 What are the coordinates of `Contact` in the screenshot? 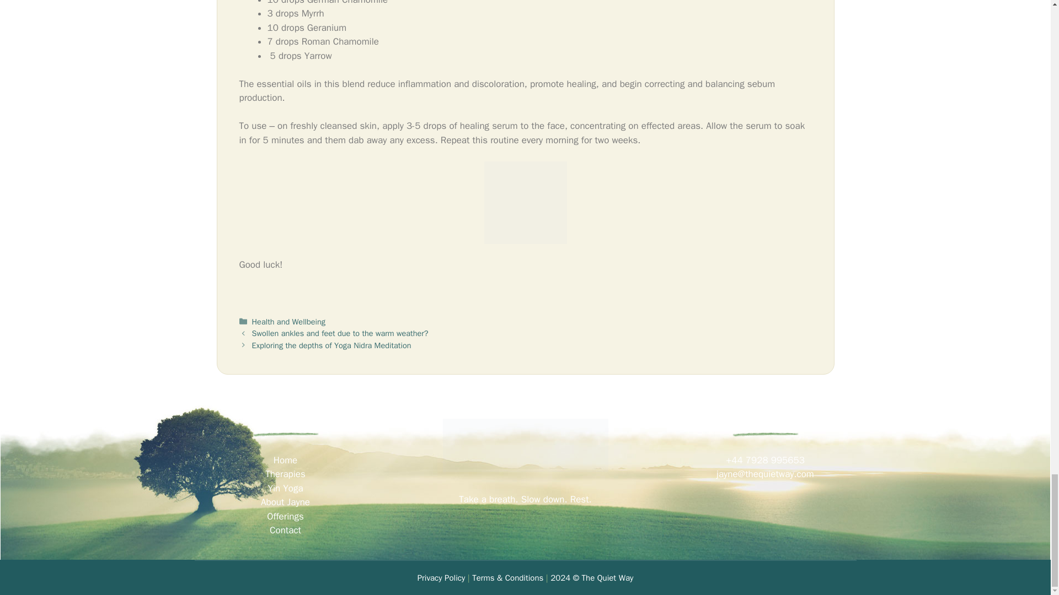 It's located at (285, 530).